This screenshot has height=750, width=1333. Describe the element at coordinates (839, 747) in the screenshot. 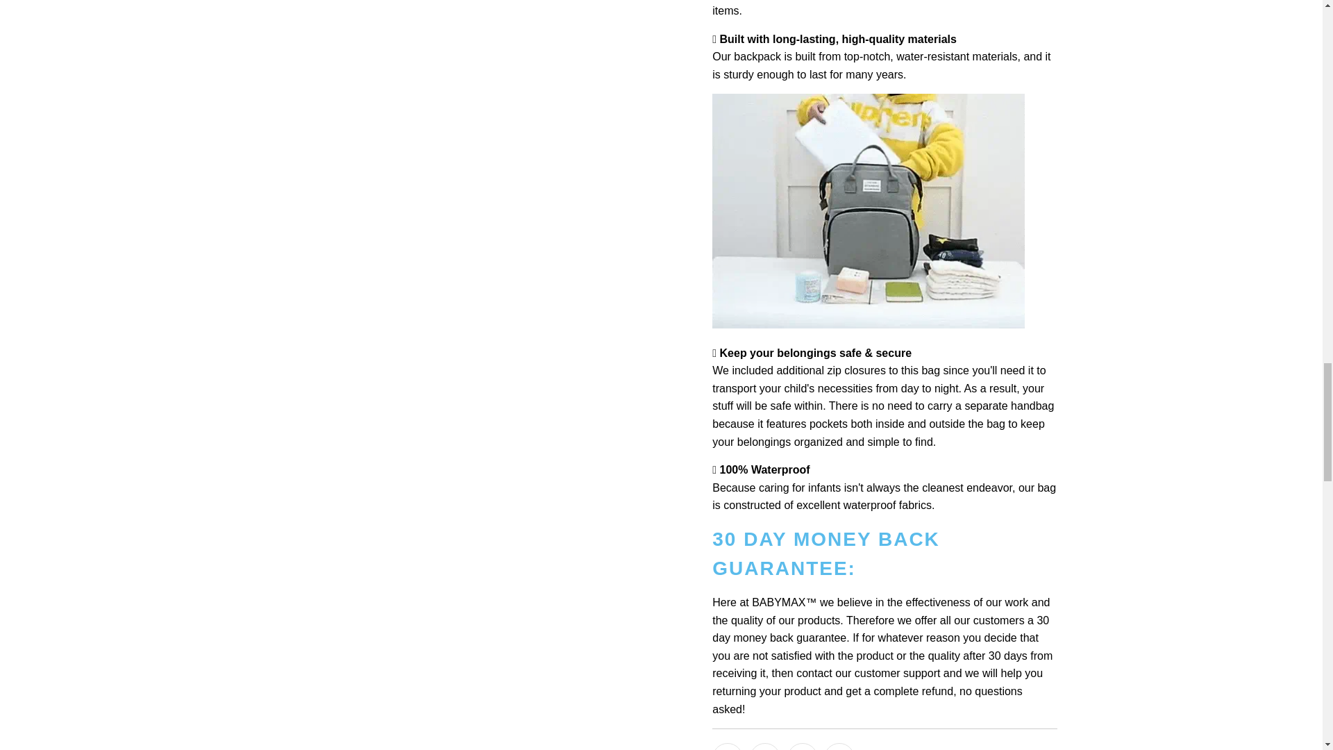

I see `Email this to a friend` at that location.